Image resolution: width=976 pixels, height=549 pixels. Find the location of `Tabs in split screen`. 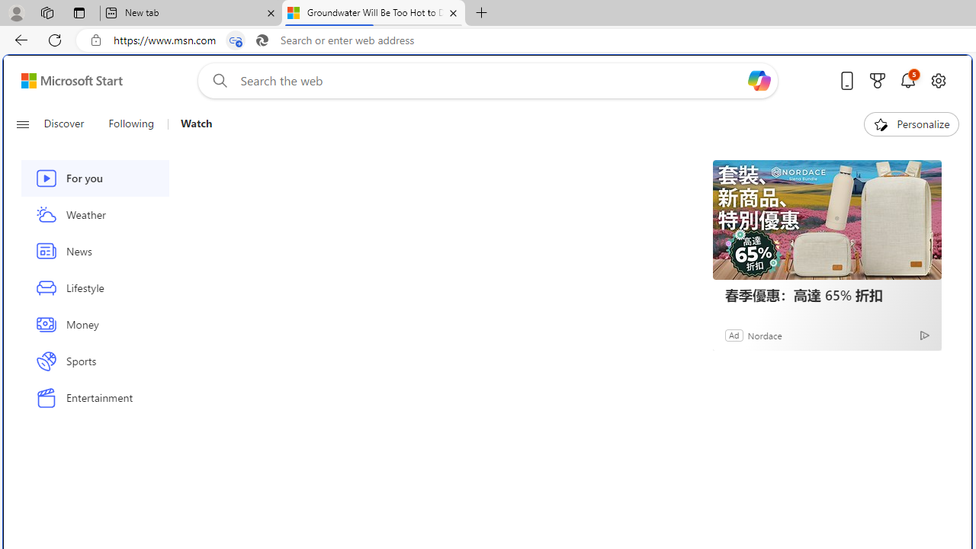

Tabs in split screen is located at coordinates (235, 40).